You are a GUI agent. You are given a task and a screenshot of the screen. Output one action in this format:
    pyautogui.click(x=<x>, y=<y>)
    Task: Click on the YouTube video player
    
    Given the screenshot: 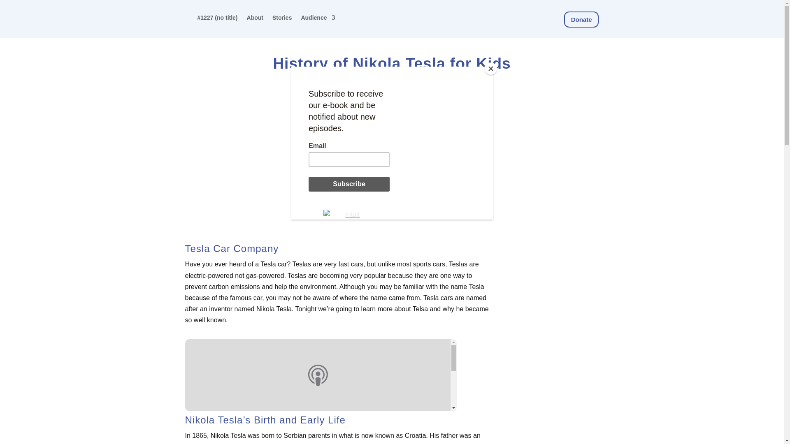 What is the action you would take?
    pyautogui.click(x=300, y=174)
    